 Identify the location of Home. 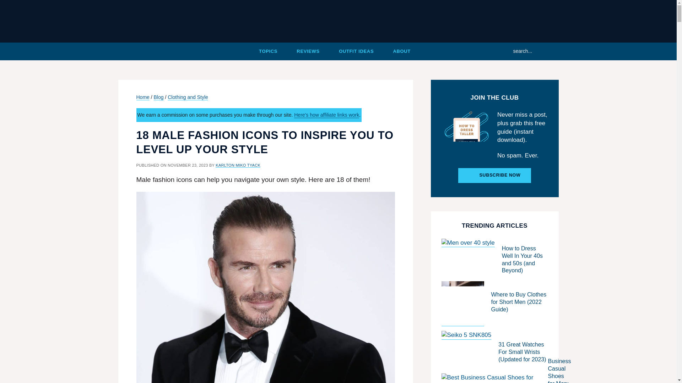
(139, 51).